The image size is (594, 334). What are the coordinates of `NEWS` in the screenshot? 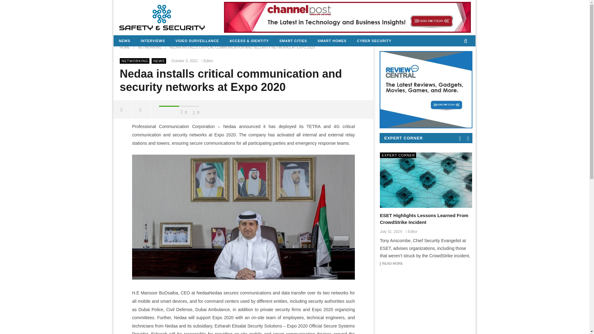 It's located at (124, 41).